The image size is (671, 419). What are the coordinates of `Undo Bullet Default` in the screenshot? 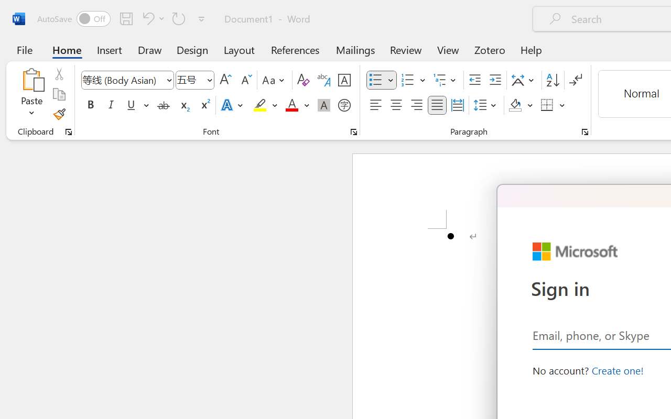 It's located at (147, 18).